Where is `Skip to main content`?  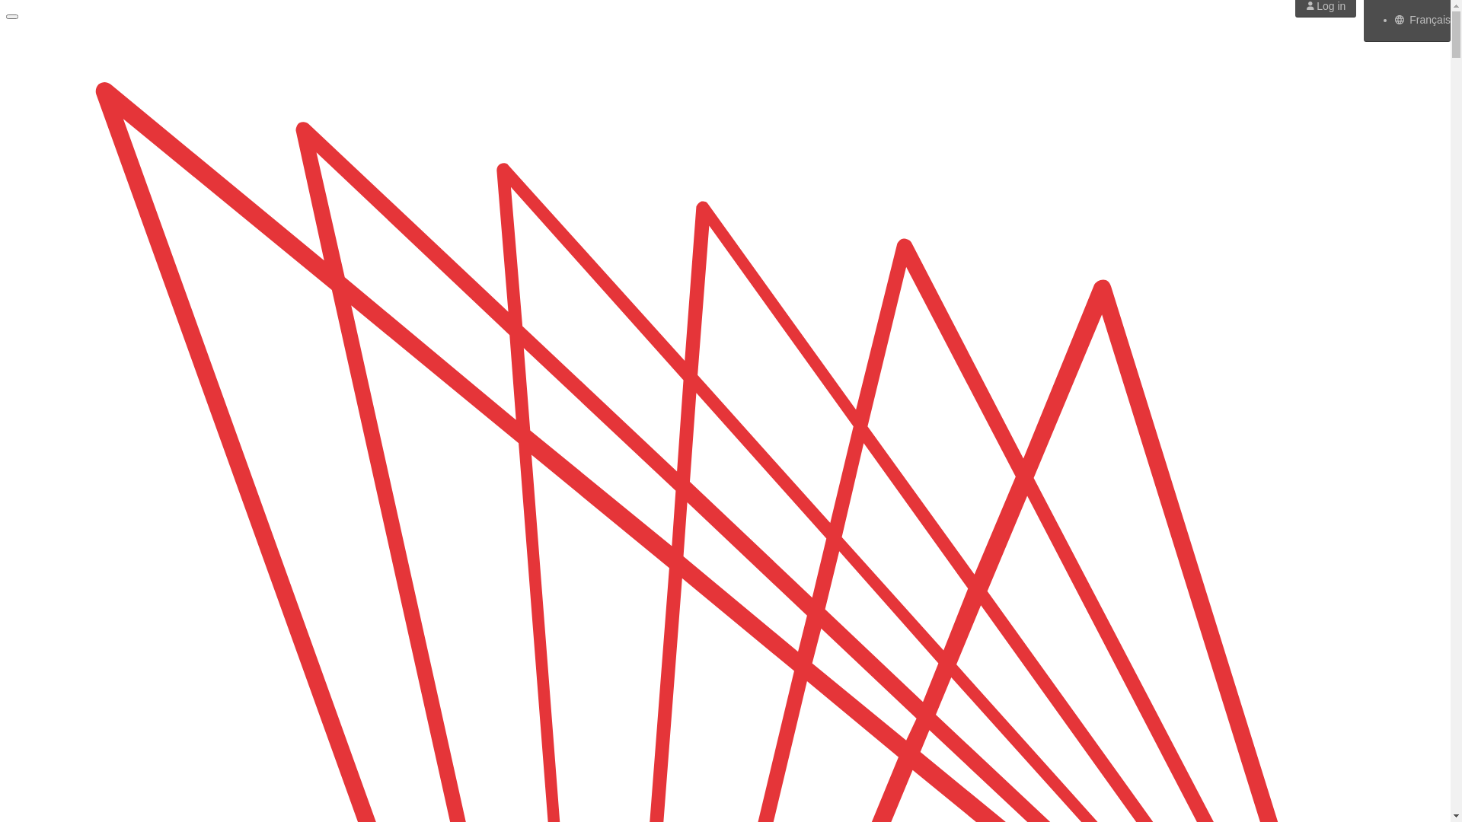 Skip to main content is located at coordinates (6, 6).